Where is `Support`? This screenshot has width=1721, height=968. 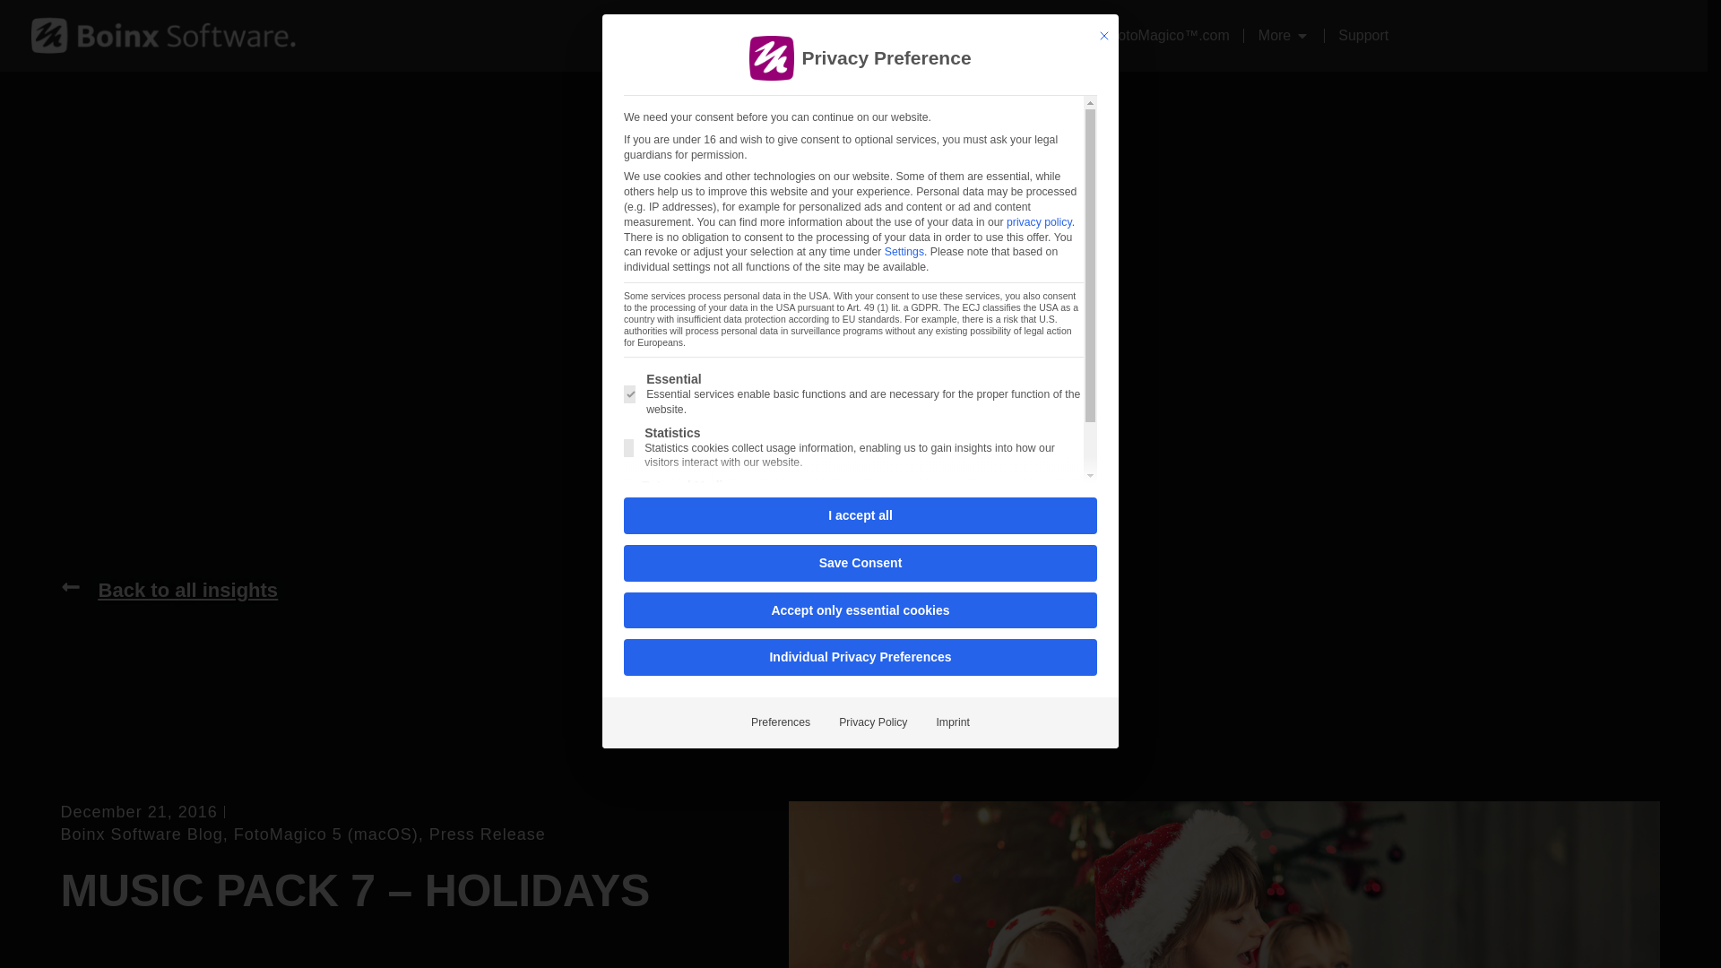
Support is located at coordinates (1363, 36).